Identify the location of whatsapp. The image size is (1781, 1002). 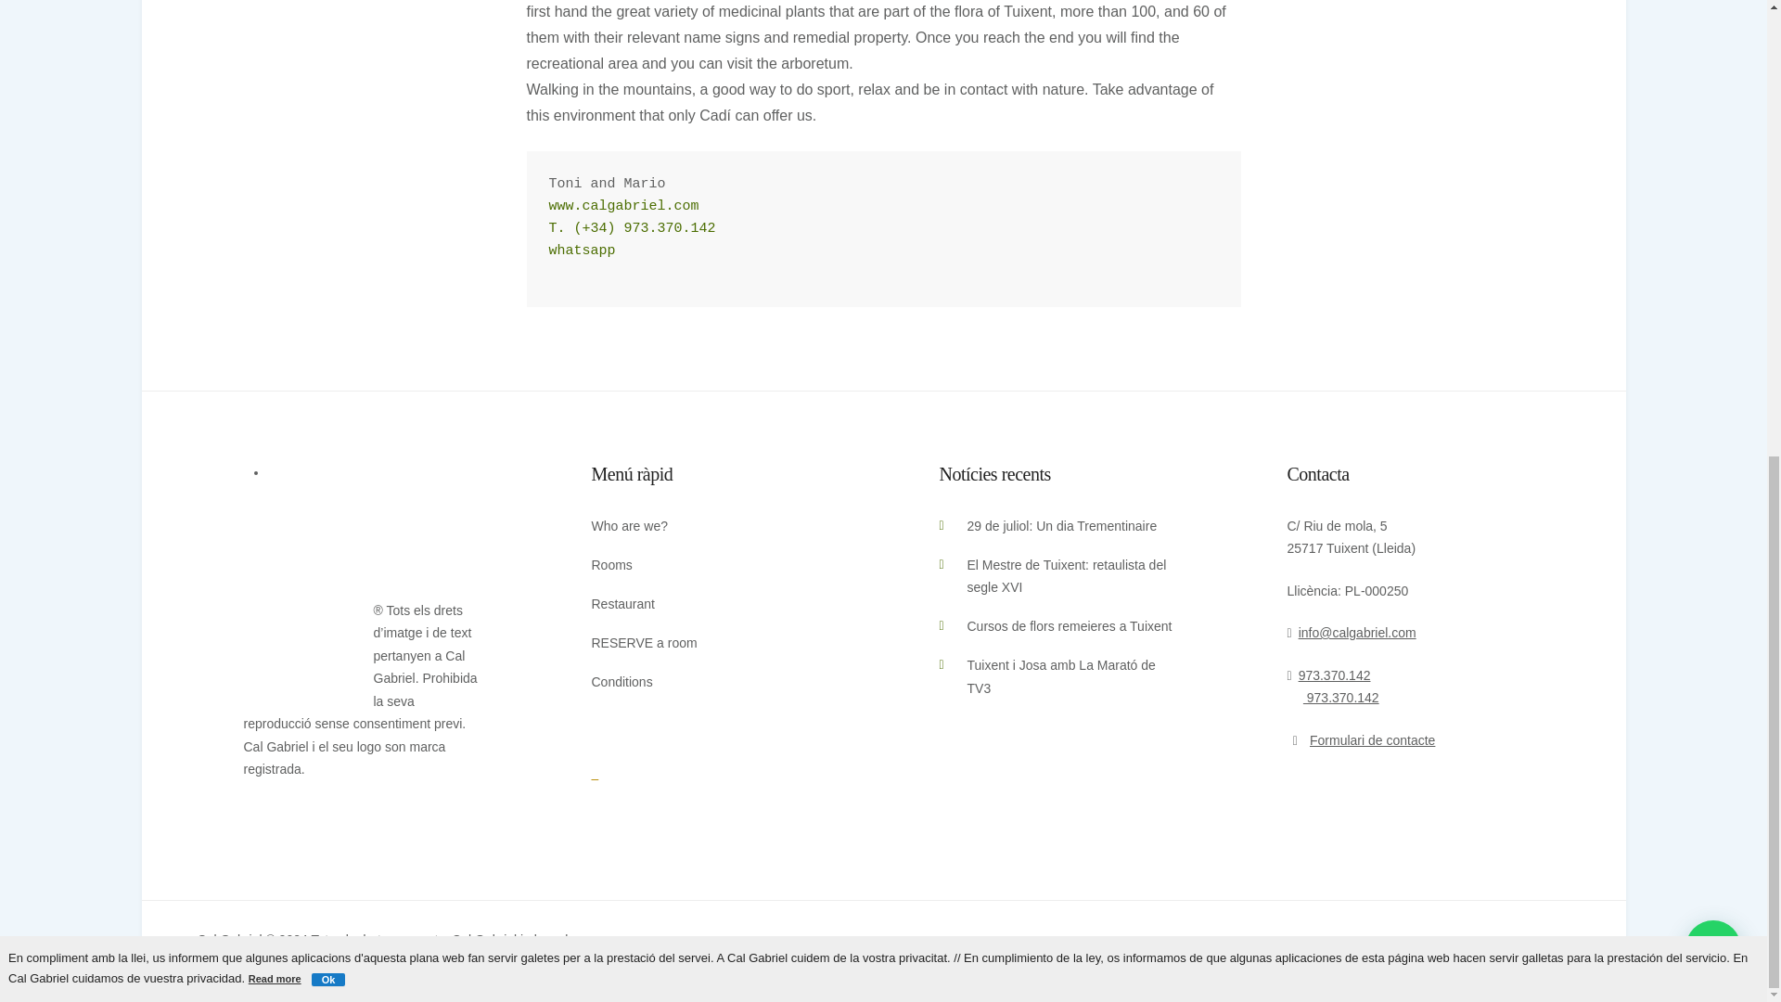
(583, 250).